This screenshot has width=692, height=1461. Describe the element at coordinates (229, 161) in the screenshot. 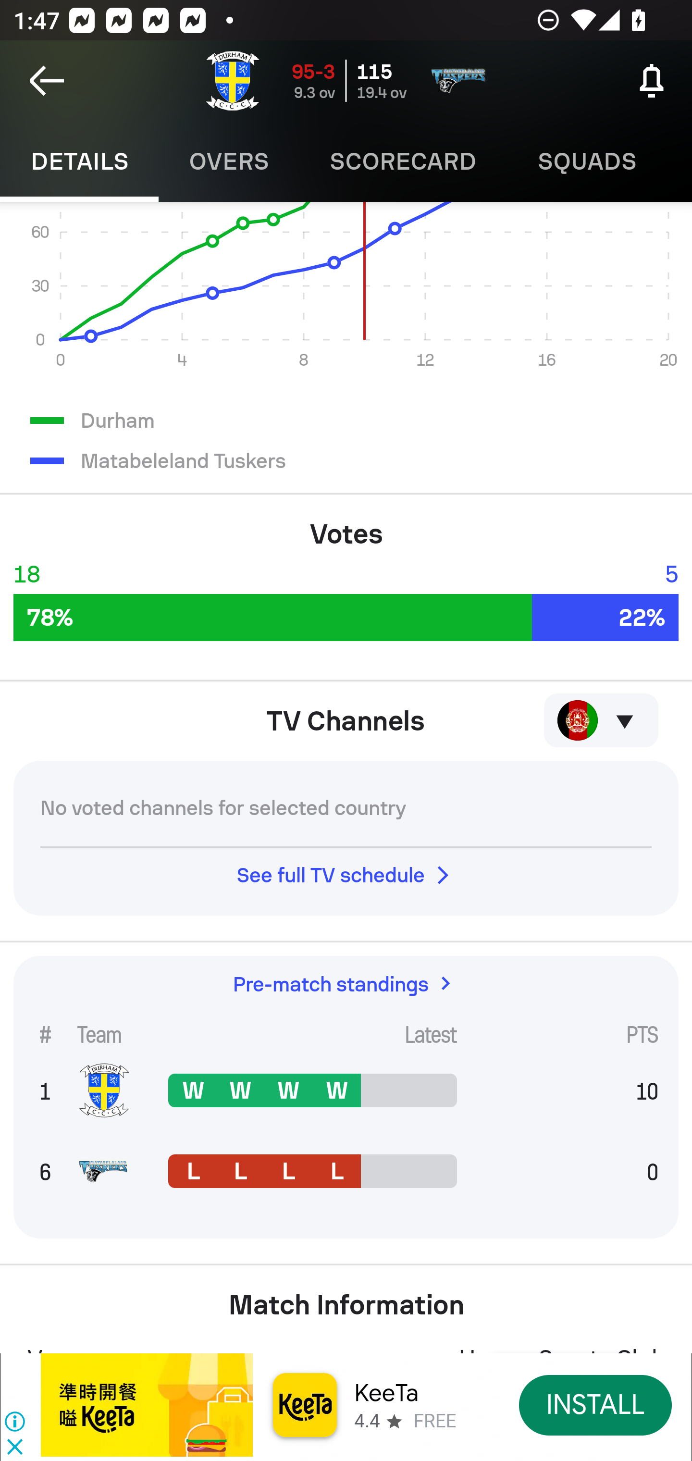

I see `Overs OVERS` at that location.